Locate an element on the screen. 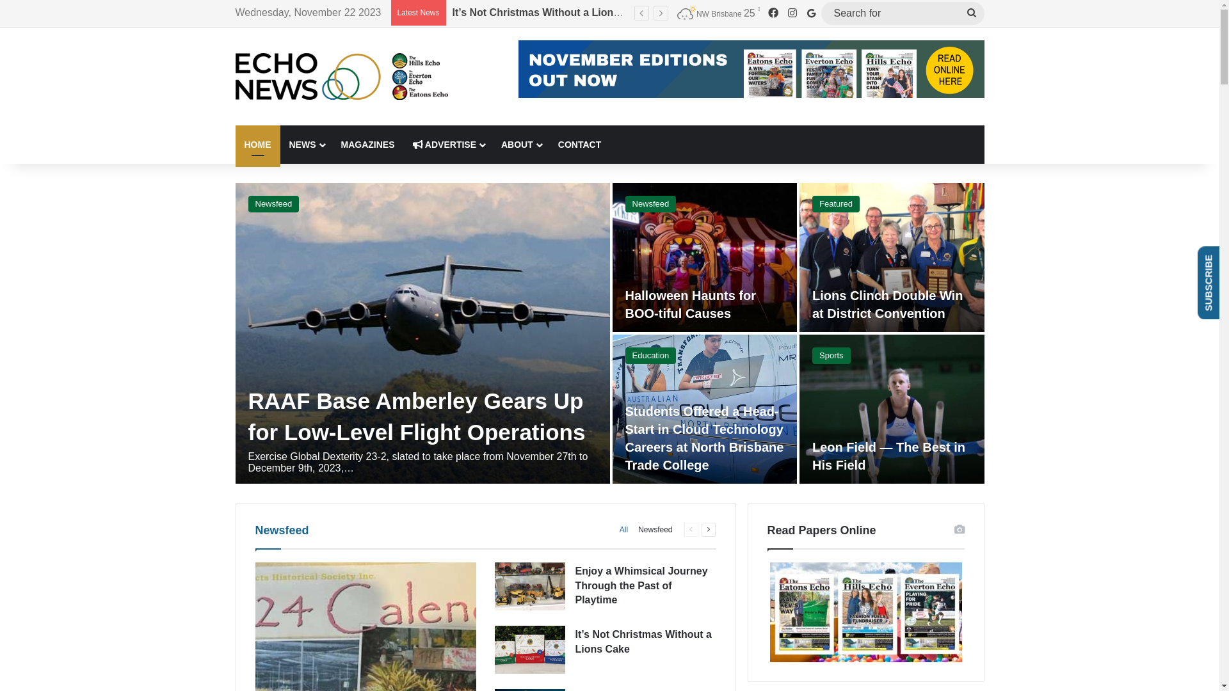 This screenshot has width=1229, height=691. All is located at coordinates (623, 530).